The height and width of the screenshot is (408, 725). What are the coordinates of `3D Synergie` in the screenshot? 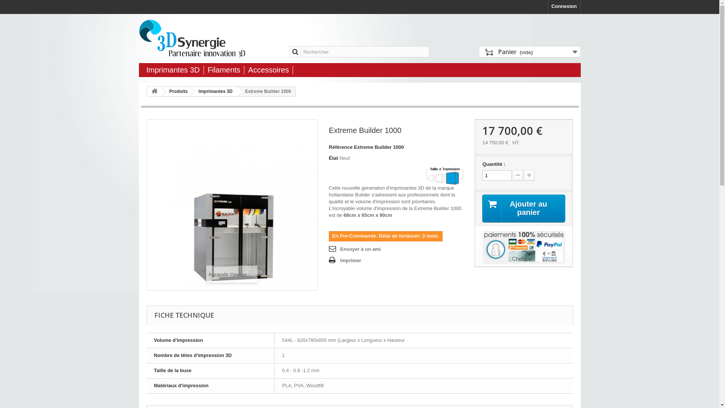 It's located at (209, 39).